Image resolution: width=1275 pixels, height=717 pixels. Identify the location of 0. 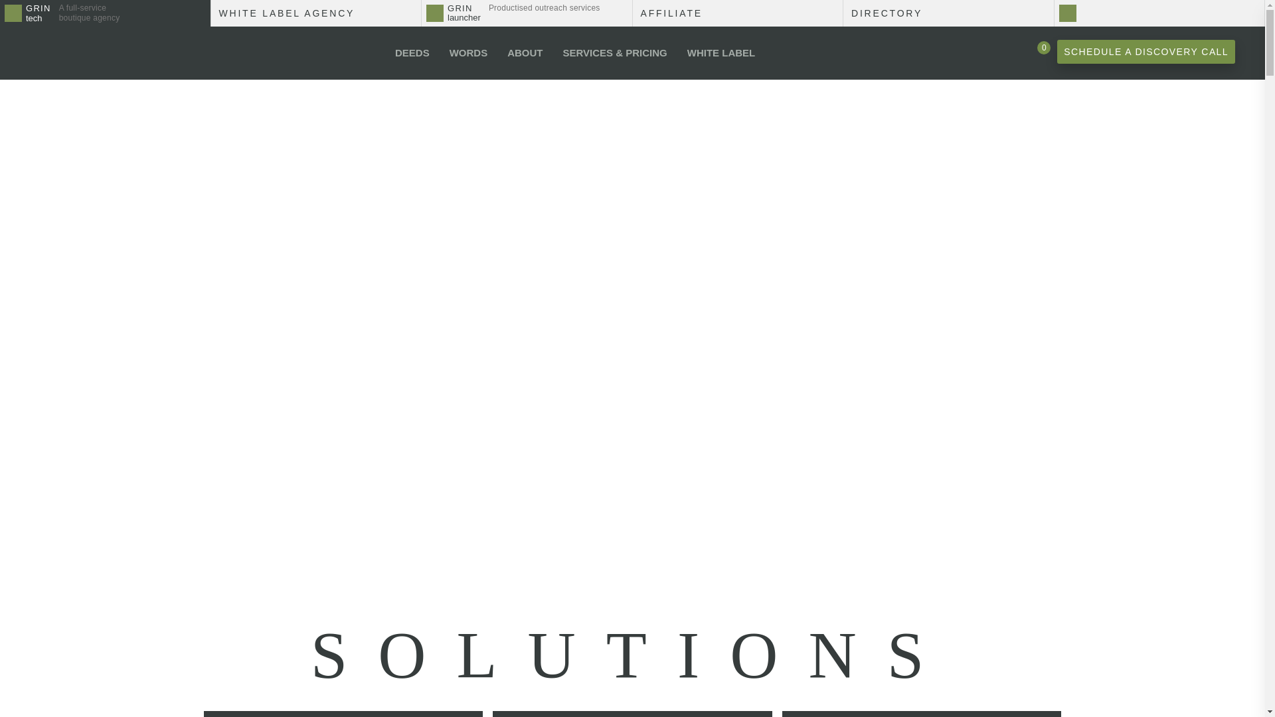
(525, 52).